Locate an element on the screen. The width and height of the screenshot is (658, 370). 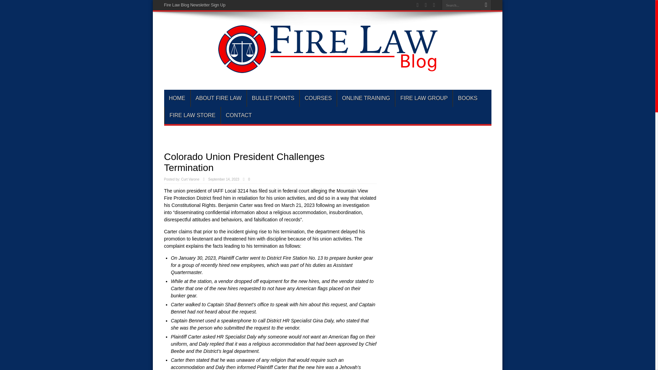
COURSES is located at coordinates (318, 98).